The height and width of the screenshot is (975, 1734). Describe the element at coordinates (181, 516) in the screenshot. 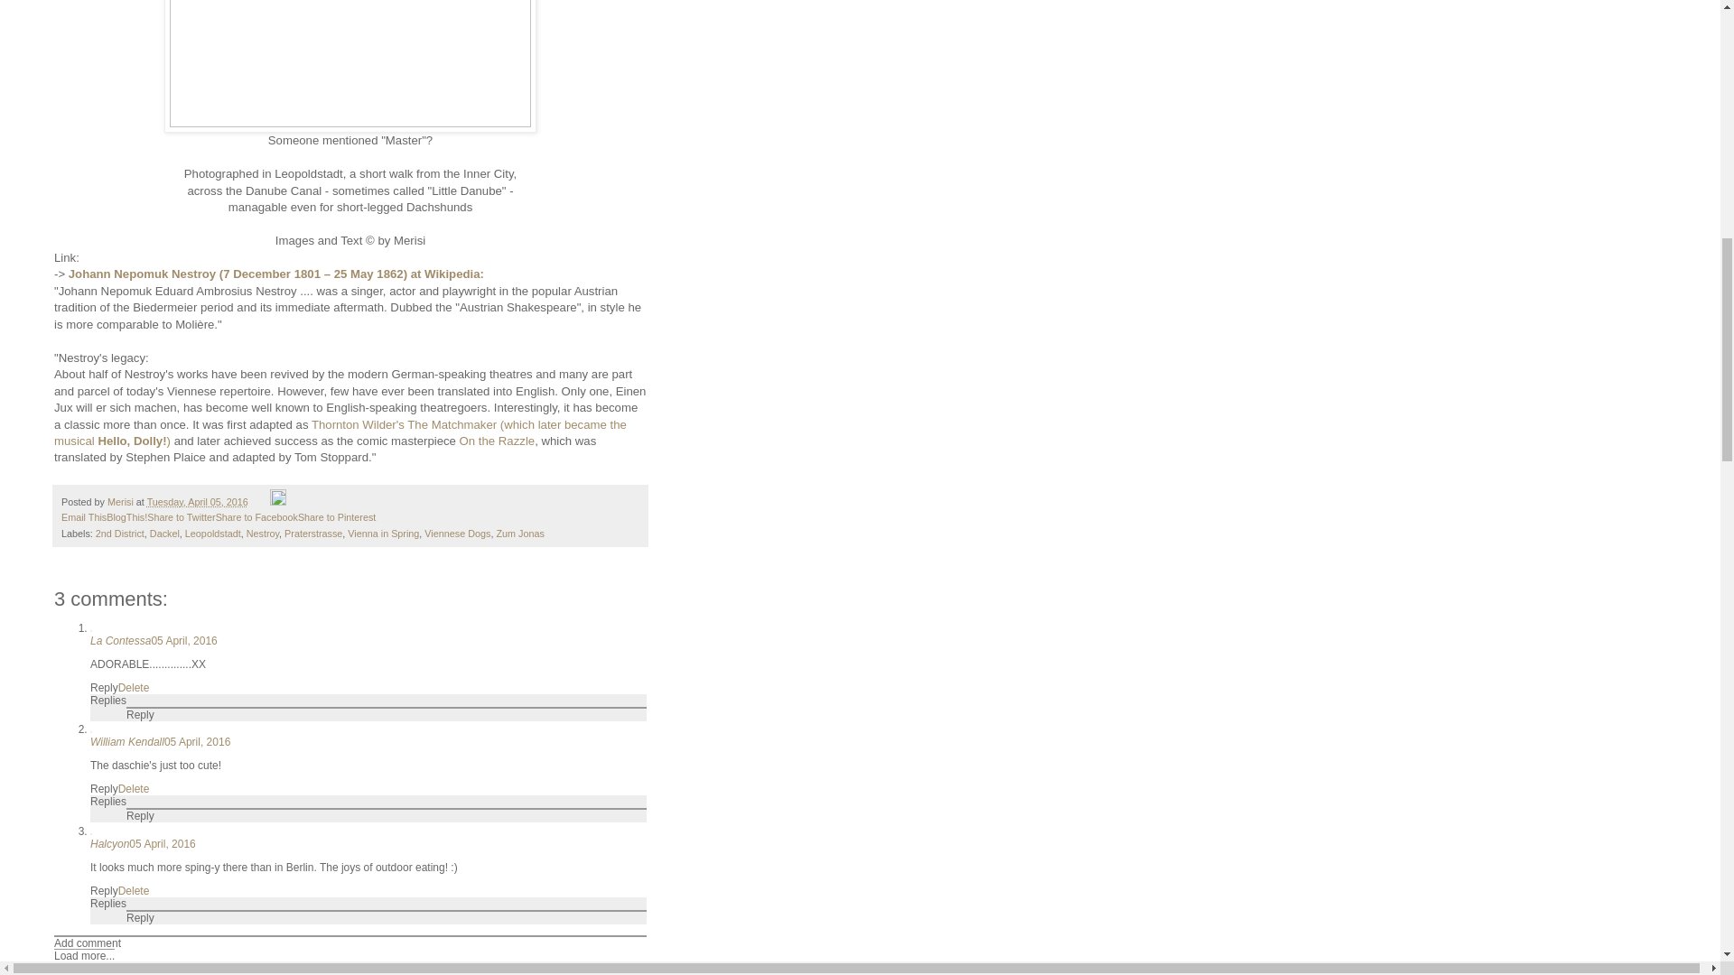

I see `Share to Twitter` at that location.